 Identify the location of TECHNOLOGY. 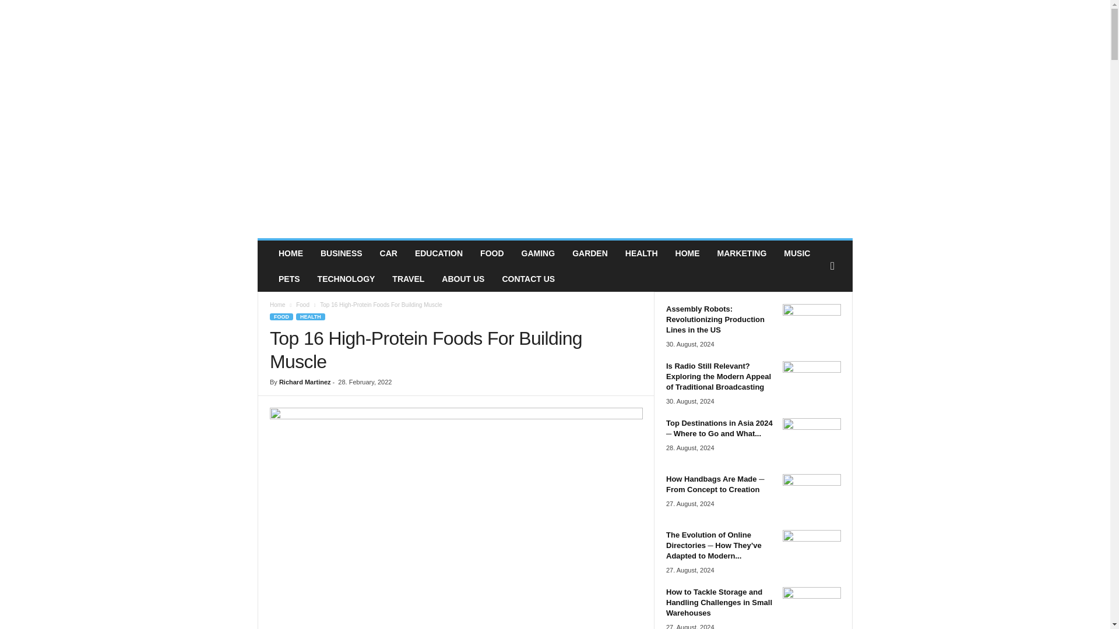
(346, 278).